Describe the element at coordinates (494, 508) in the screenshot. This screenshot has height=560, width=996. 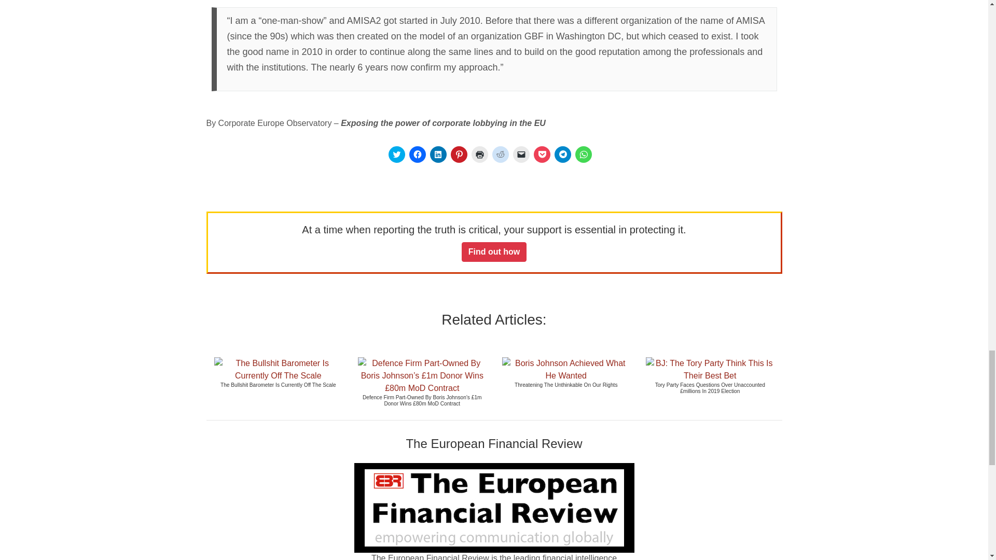
I see `Got to European financial review website` at that location.